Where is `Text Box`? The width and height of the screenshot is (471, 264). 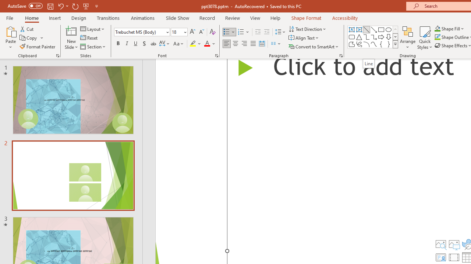 Text Box is located at coordinates (352, 29).